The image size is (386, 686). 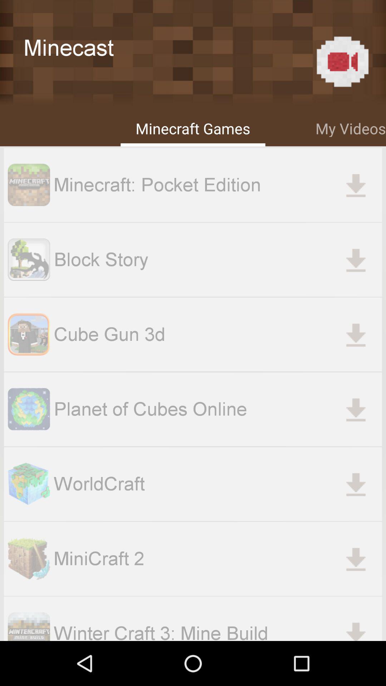 What do you see at coordinates (218, 334) in the screenshot?
I see `tap the cube gun 3d item` at bounding box center [218, 334].